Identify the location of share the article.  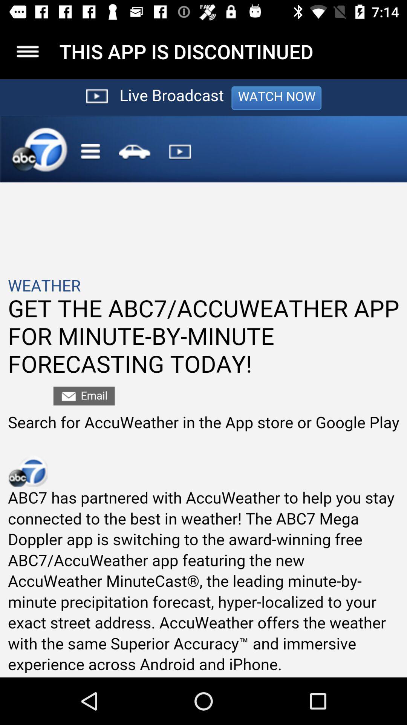
(203, 378).